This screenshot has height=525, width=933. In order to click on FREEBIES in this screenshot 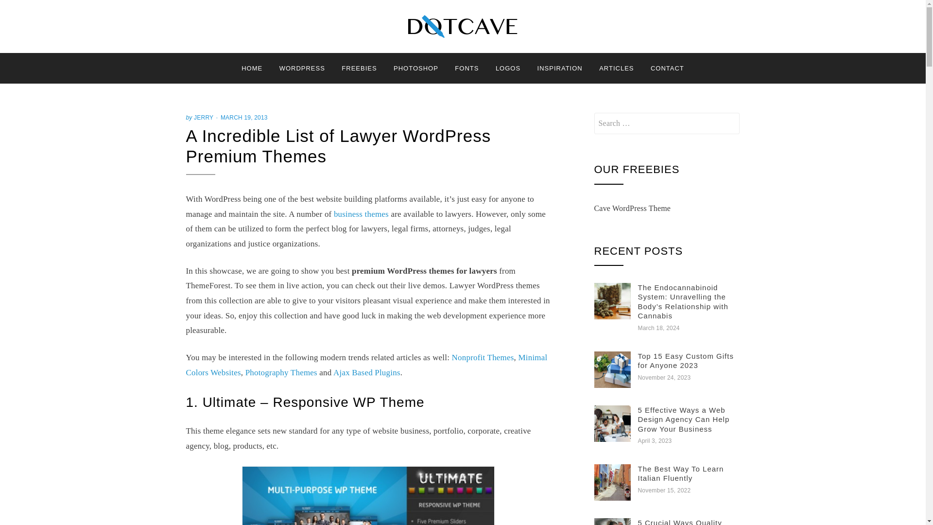, I will do `click(359, 68)`.